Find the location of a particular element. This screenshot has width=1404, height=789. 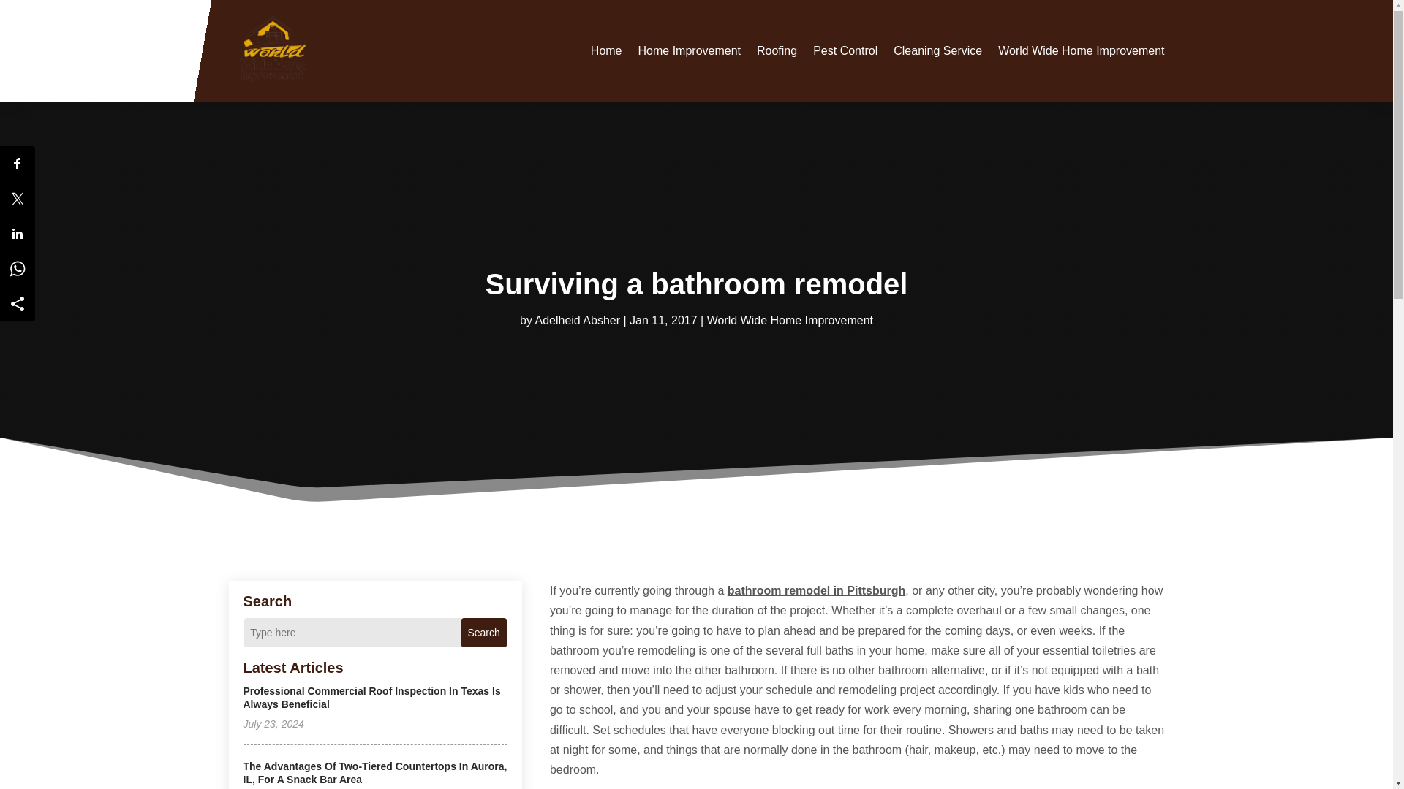

World Wide Home Improvement is located at coordinates (1081, 50).